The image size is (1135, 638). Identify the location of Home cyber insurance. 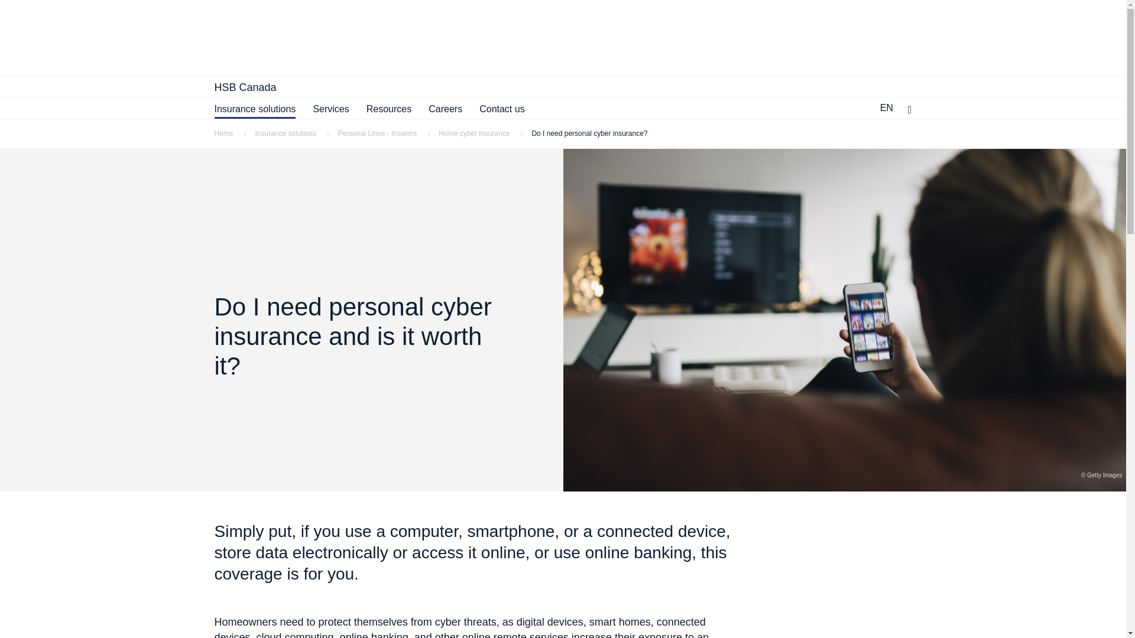
(485, 134).